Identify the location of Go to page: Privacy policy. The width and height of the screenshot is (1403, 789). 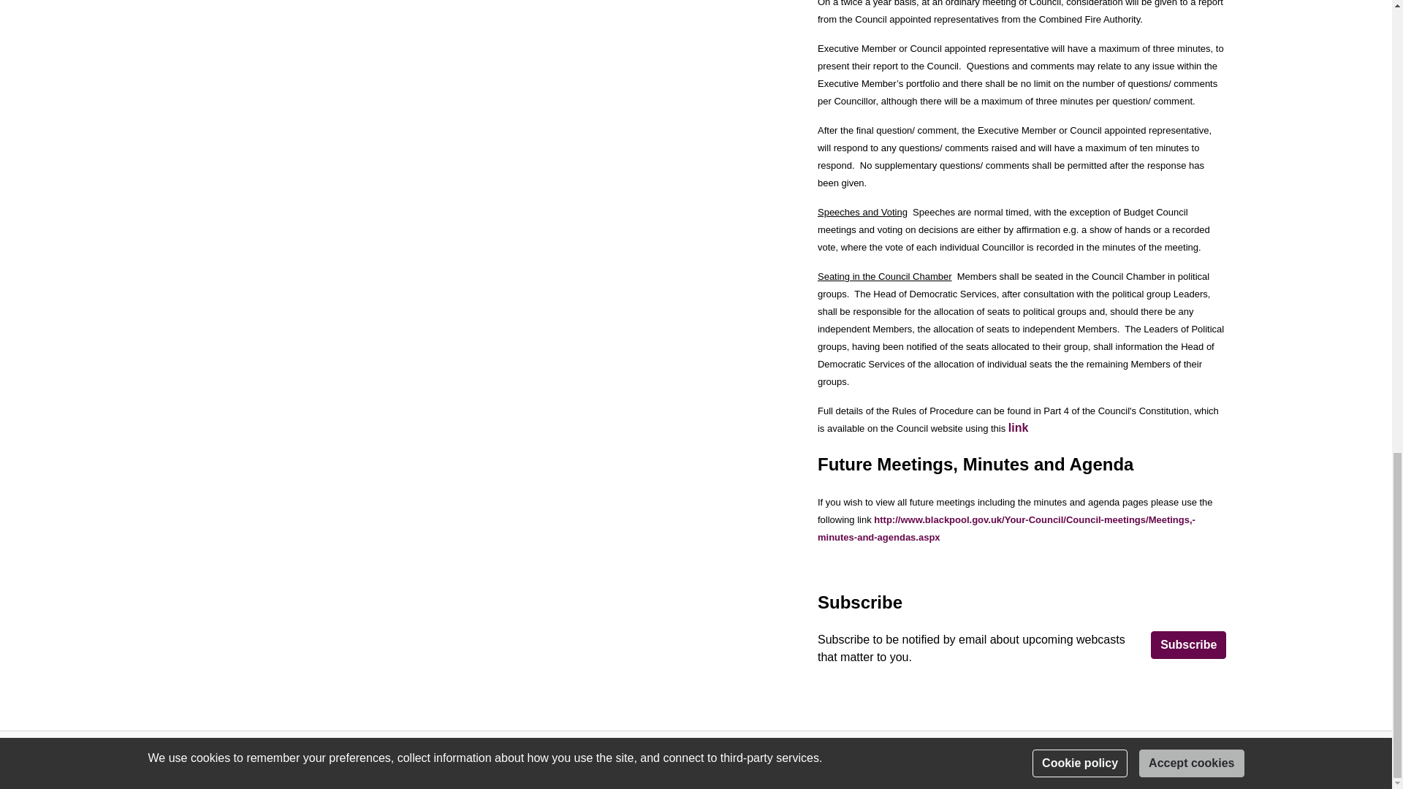
(186, 759).